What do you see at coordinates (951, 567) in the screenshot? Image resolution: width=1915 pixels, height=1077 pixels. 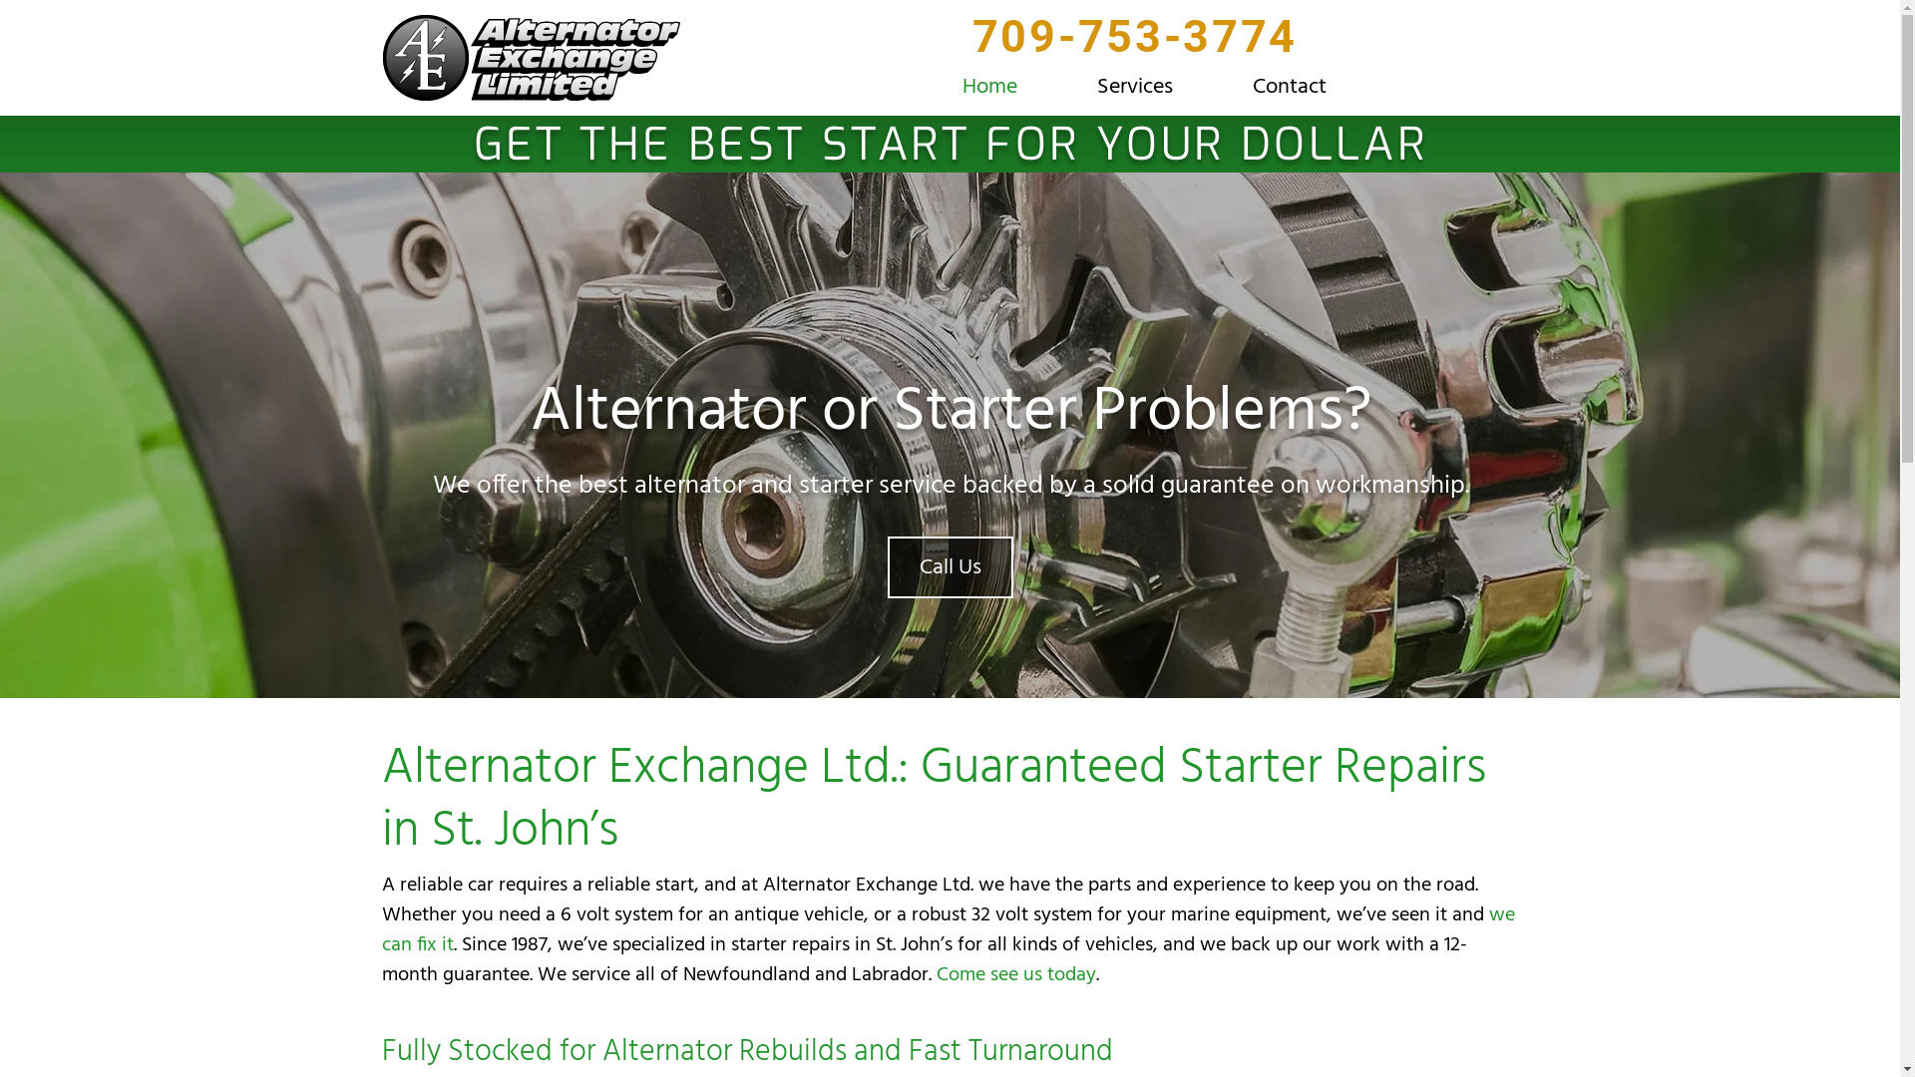 I see `Call Us` at bounding box center [951, 567].